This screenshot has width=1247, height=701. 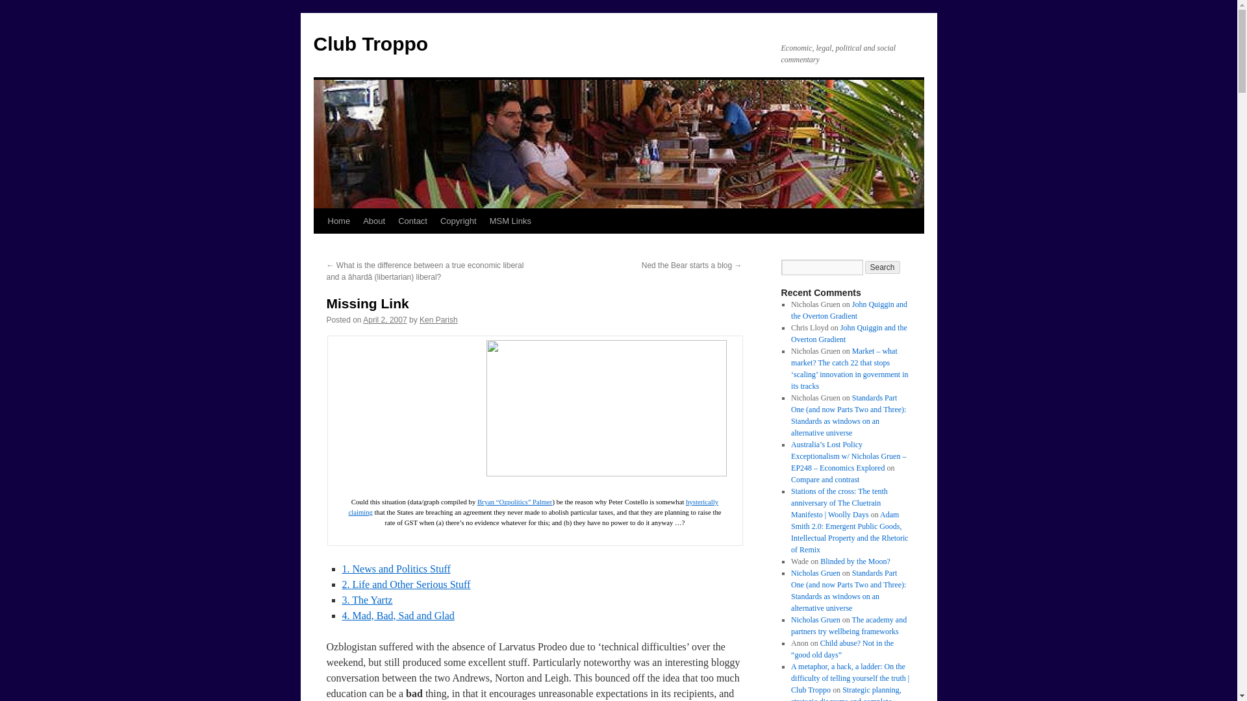 What do you see at coordinates (533, 506) in the screenshot?
I see `hysterically claiming` at bounding box center [533, 506].